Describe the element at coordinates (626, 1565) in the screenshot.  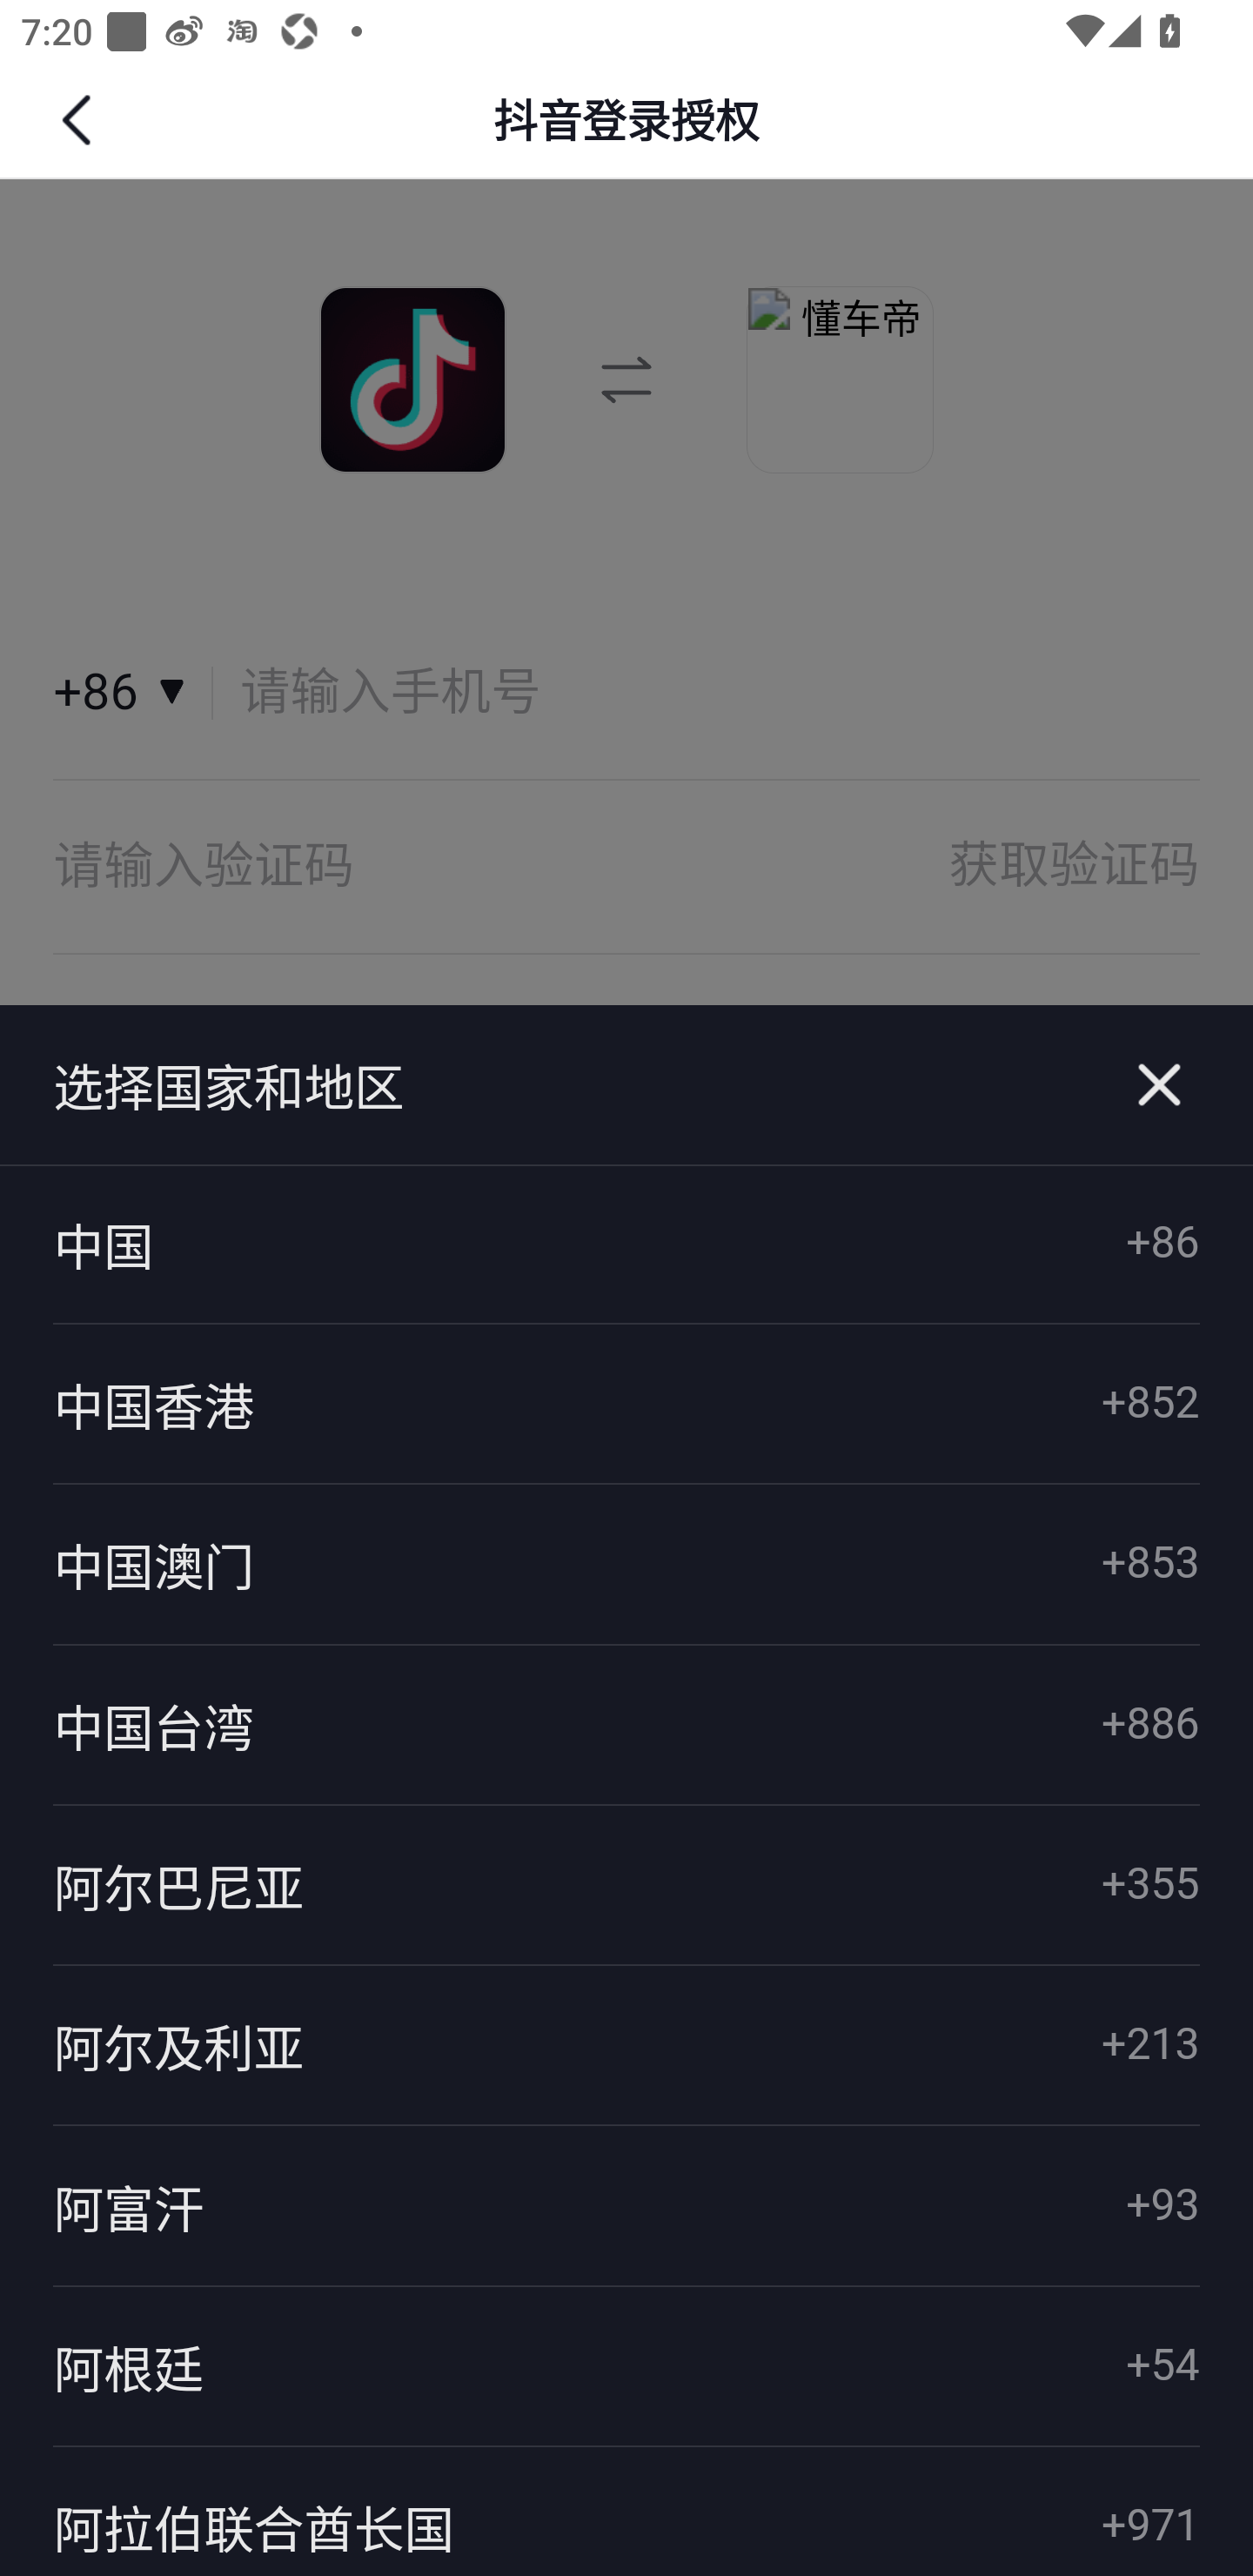
I see `中国澳门+853` at that location.